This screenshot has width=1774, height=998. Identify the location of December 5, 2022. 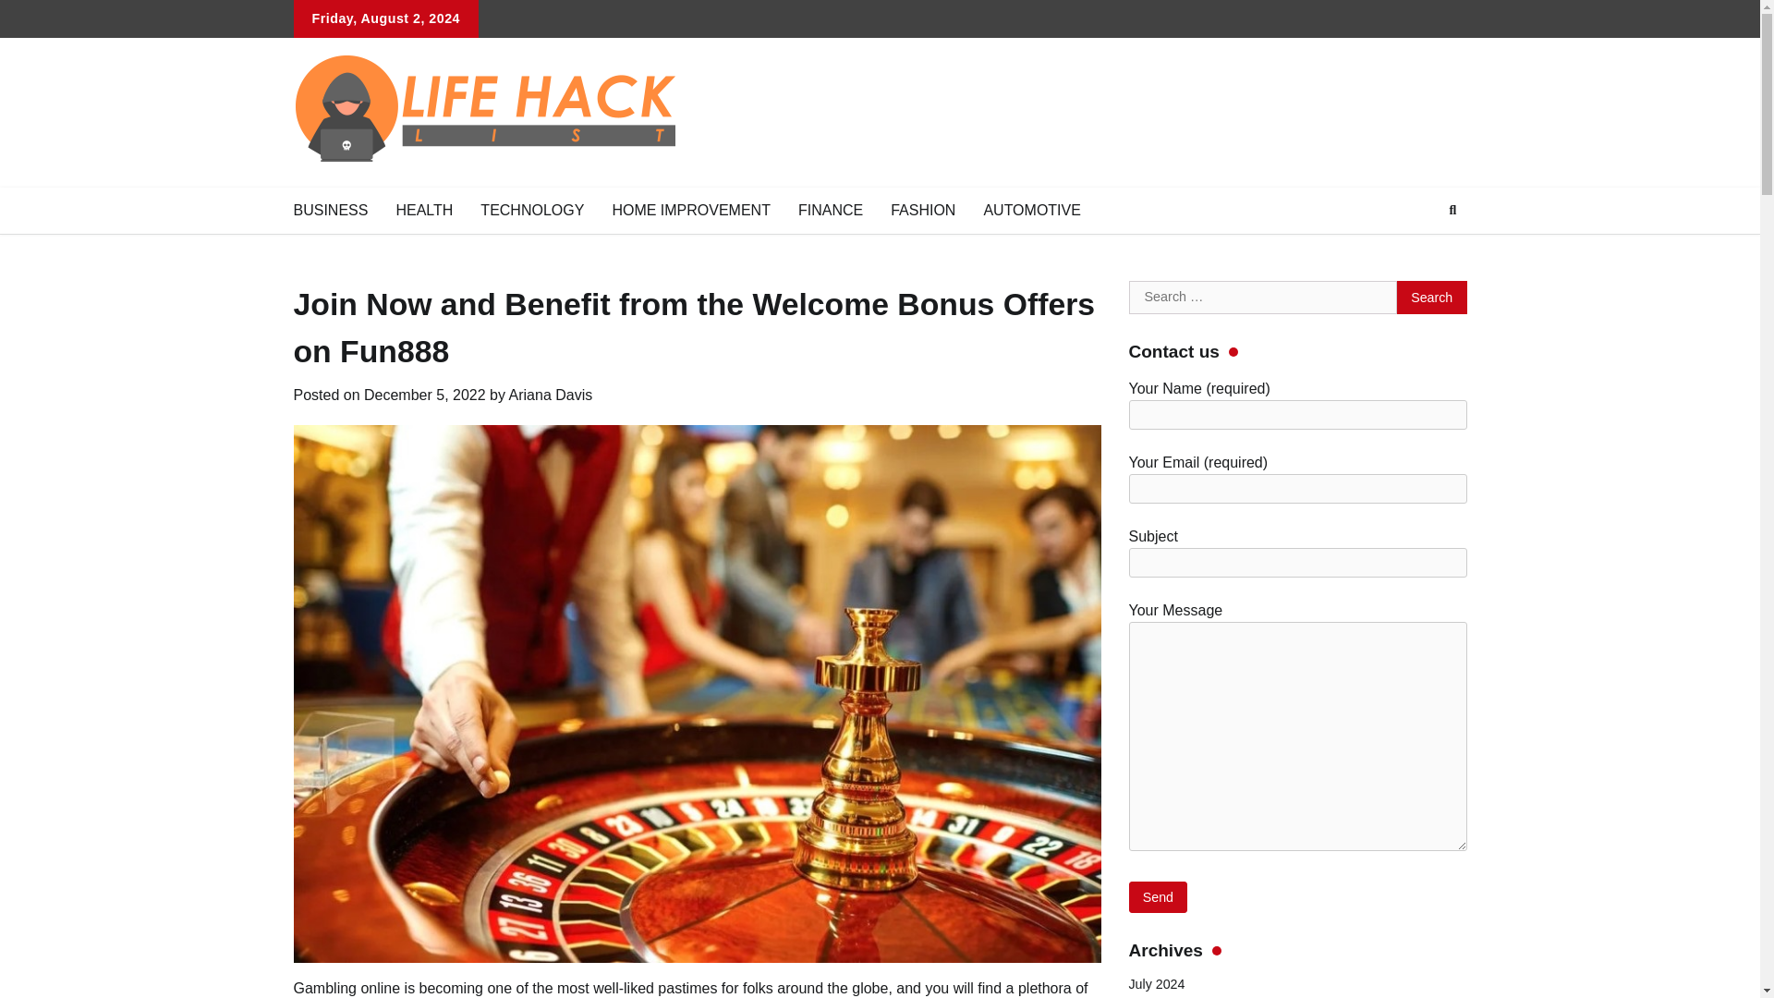
(425, 396).